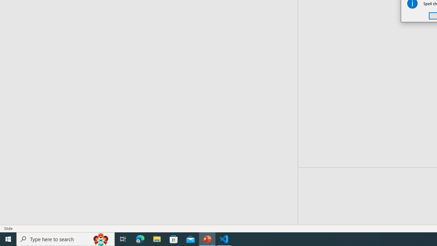  What do you see at coordinates (207, 239) in the screenshot?
I see `PowerPoint - 1 running window` at bounding box center [207, 239].